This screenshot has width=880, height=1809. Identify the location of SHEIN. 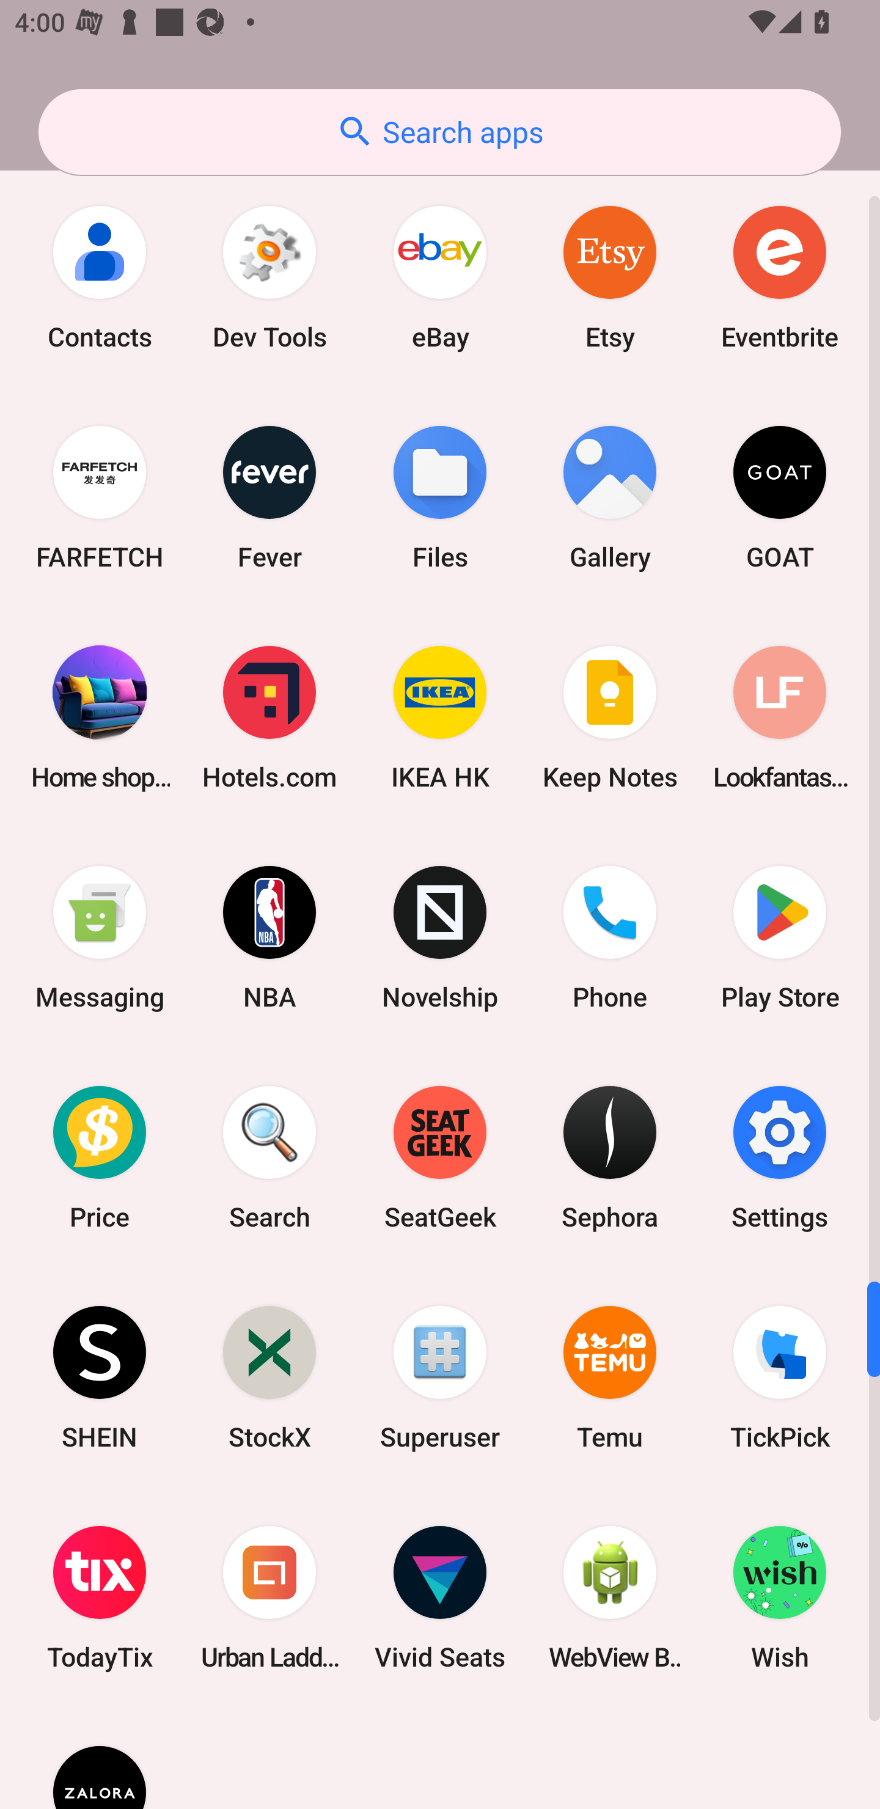
(100, 1378).